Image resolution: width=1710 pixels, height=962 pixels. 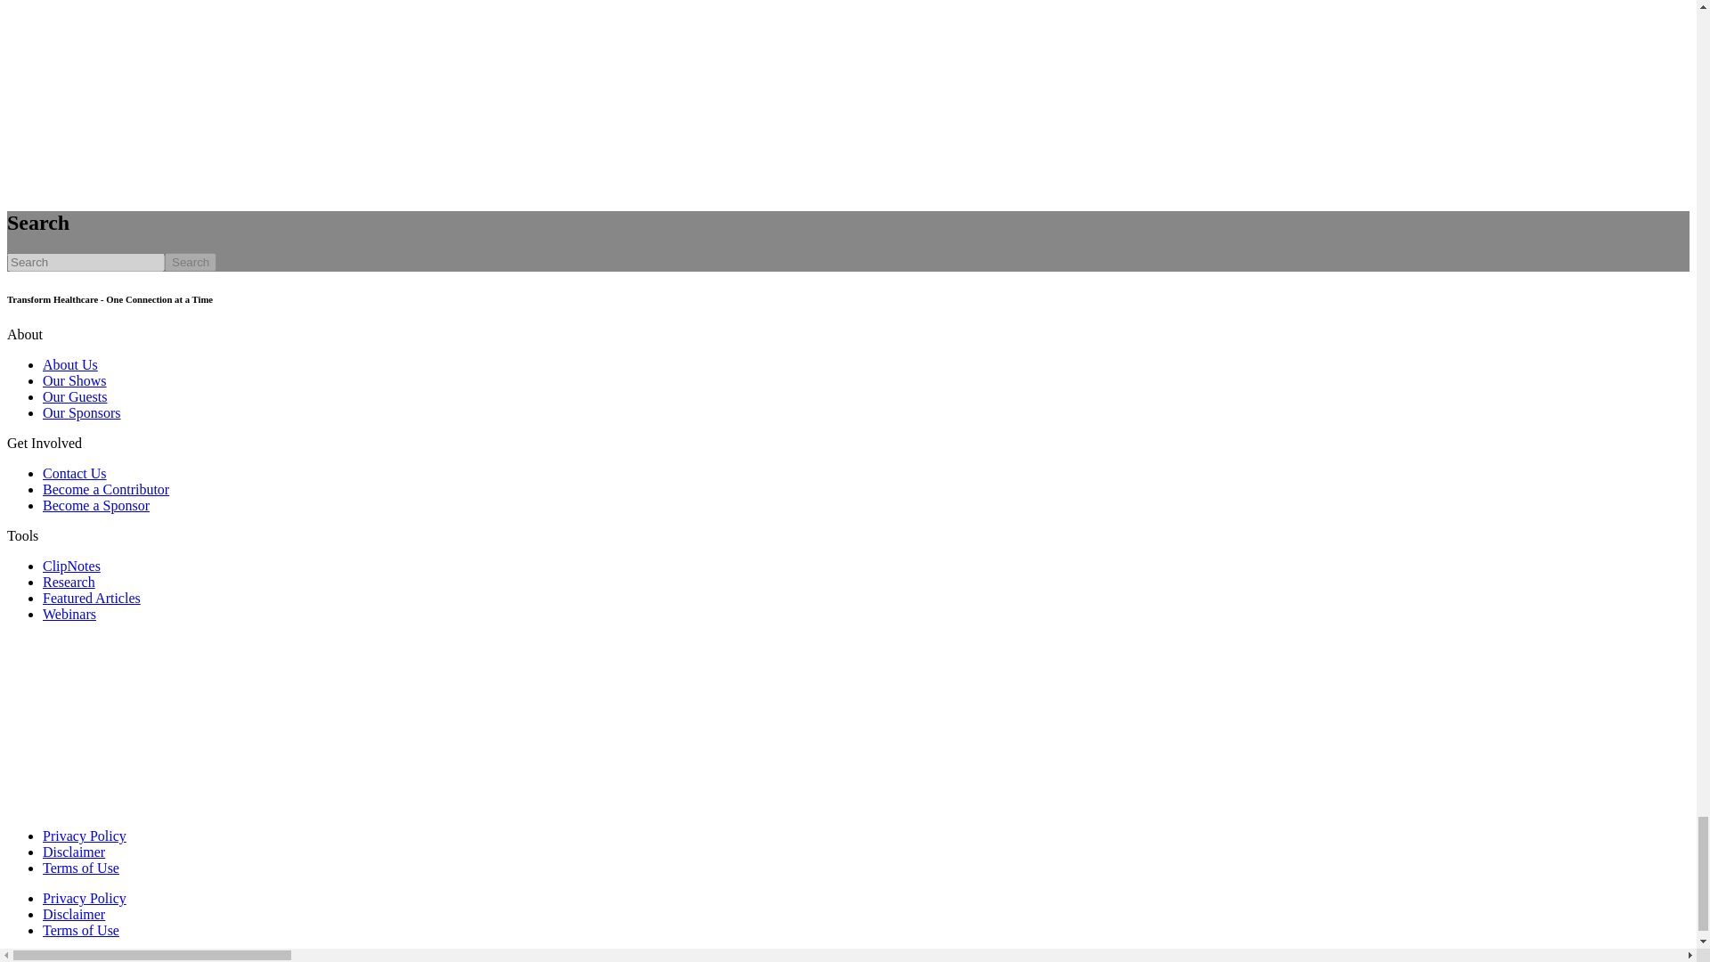 What do you see at coordinates (71, 566) in the screenshot?
I see `ClipNotes` at bounding box center [71, 566].